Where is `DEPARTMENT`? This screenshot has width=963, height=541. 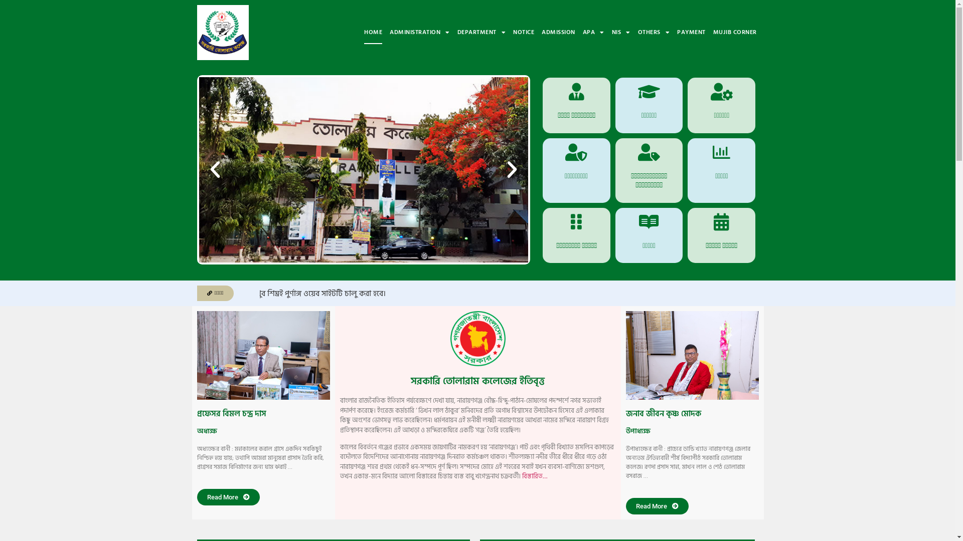
DEPARTMENT is located at coordinates (481, 33).